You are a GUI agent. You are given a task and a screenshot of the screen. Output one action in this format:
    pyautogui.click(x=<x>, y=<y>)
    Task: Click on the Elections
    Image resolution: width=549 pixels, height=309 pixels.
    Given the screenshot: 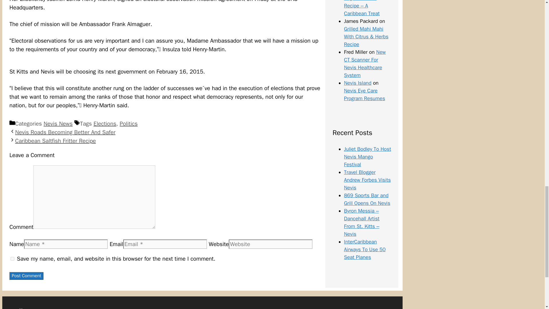 What is the action you would take?
    pyautogui.click(x=105, y=124)
    